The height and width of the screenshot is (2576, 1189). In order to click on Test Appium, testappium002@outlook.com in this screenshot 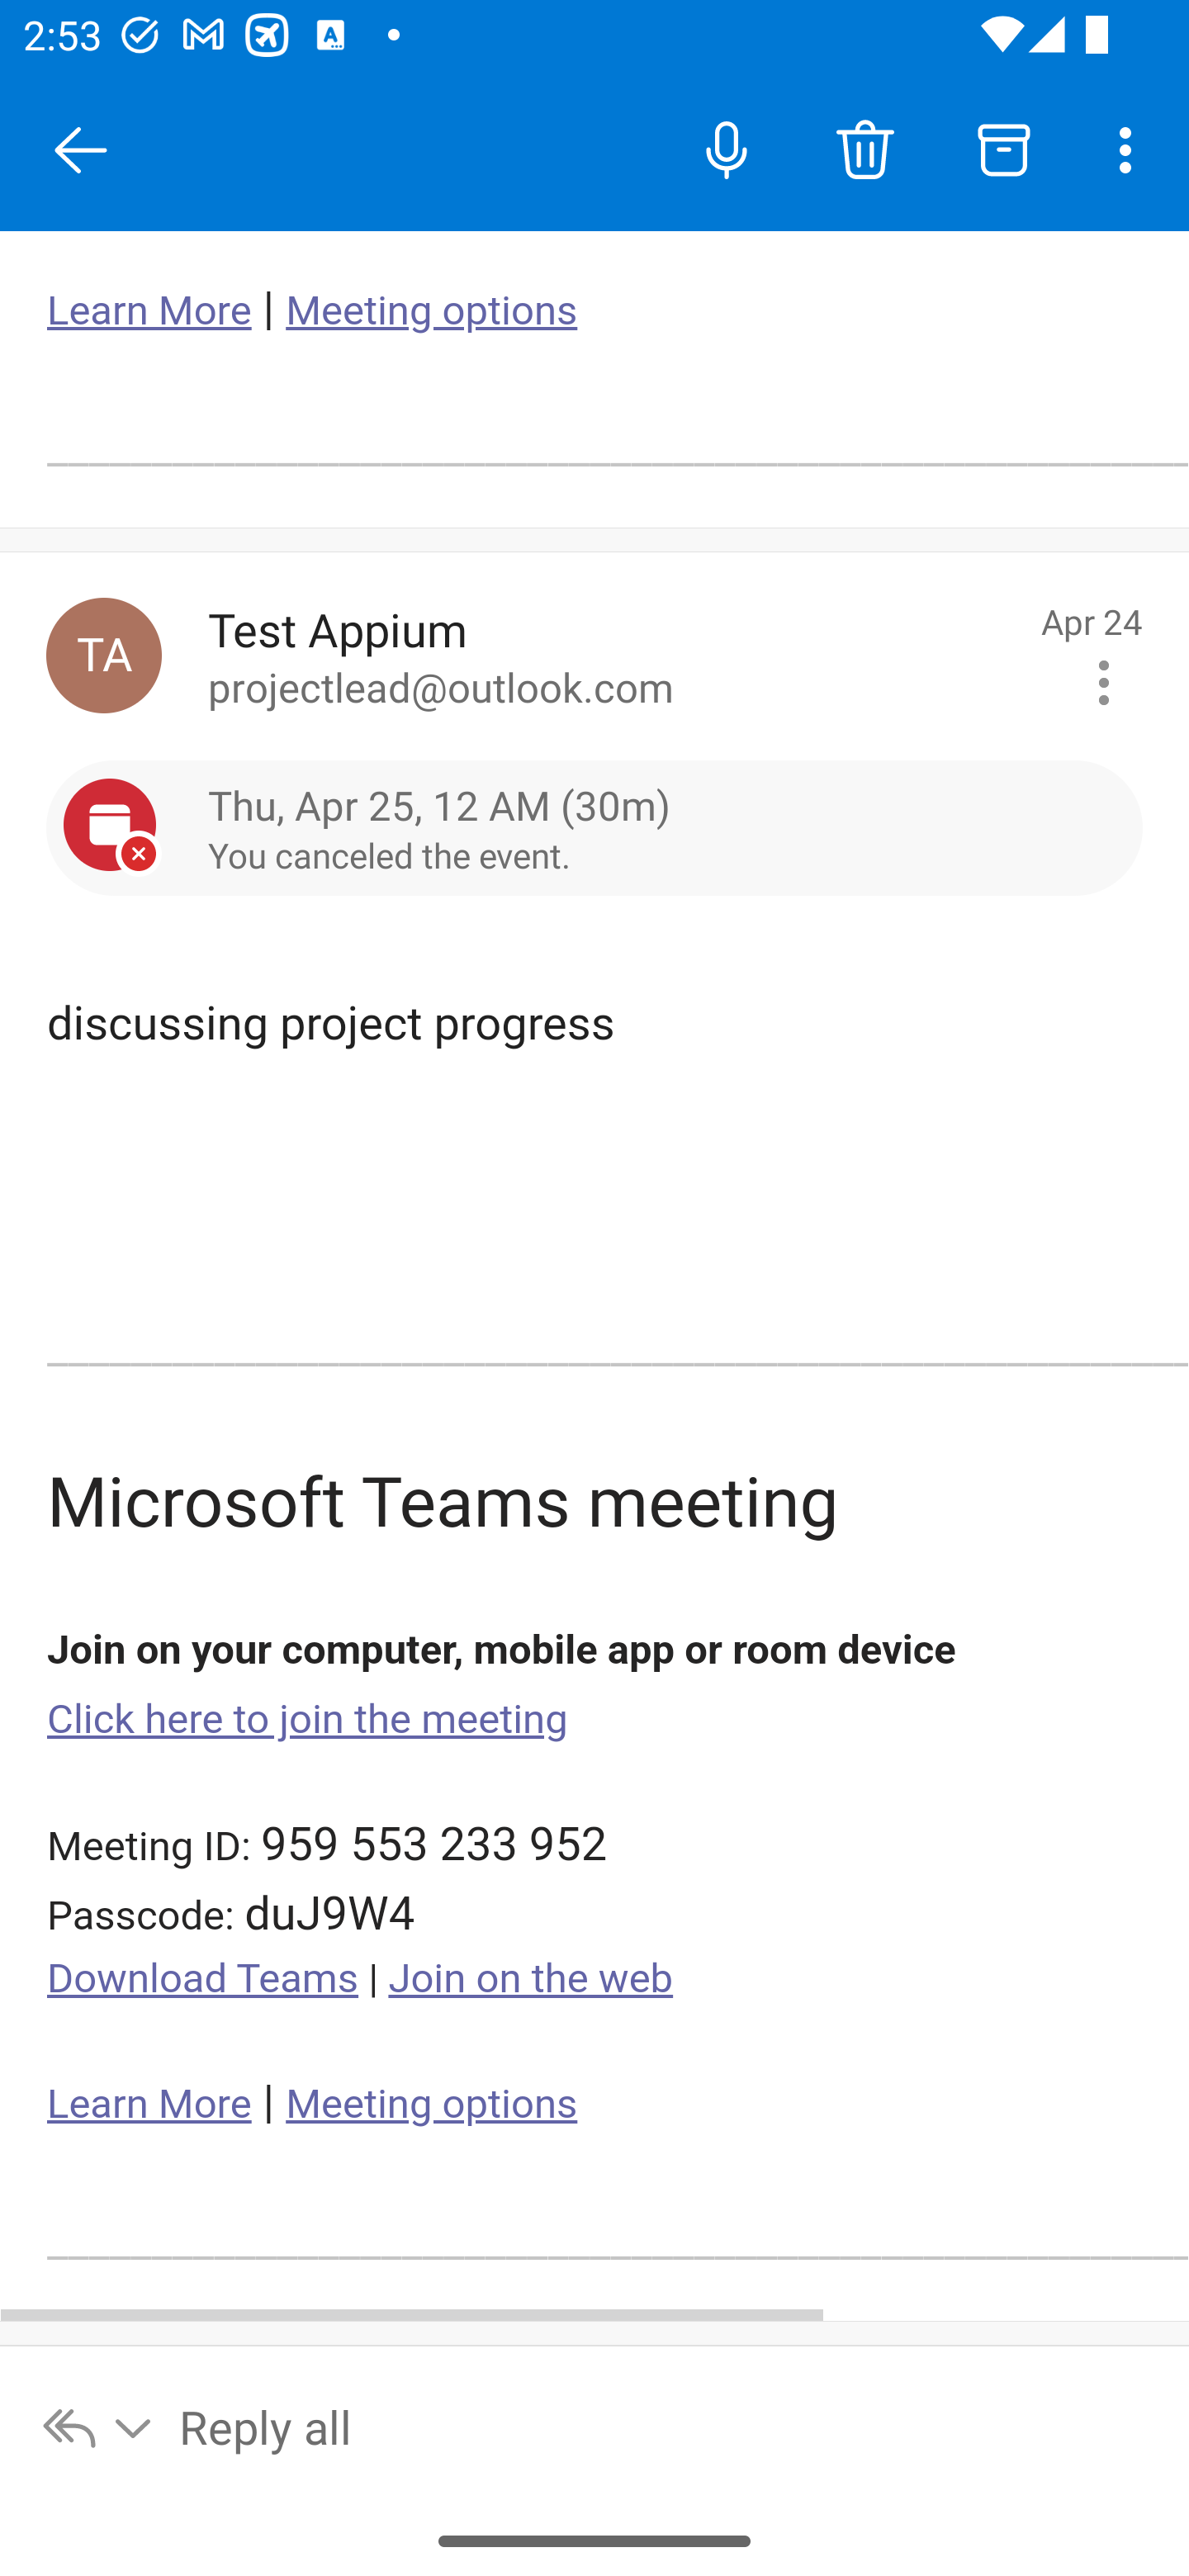, I will do `click(104, 656)`.